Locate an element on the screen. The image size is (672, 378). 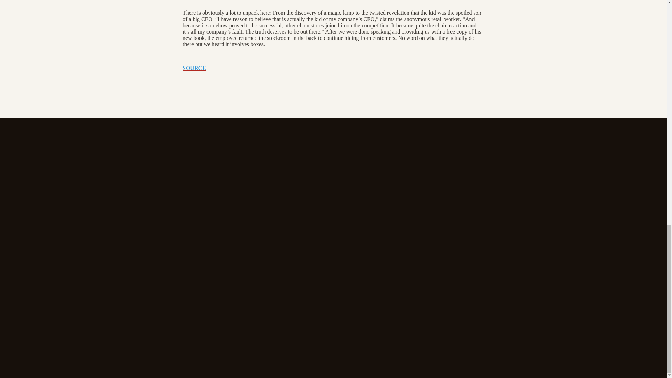
Political Comics is located at coordinates (128, 264).